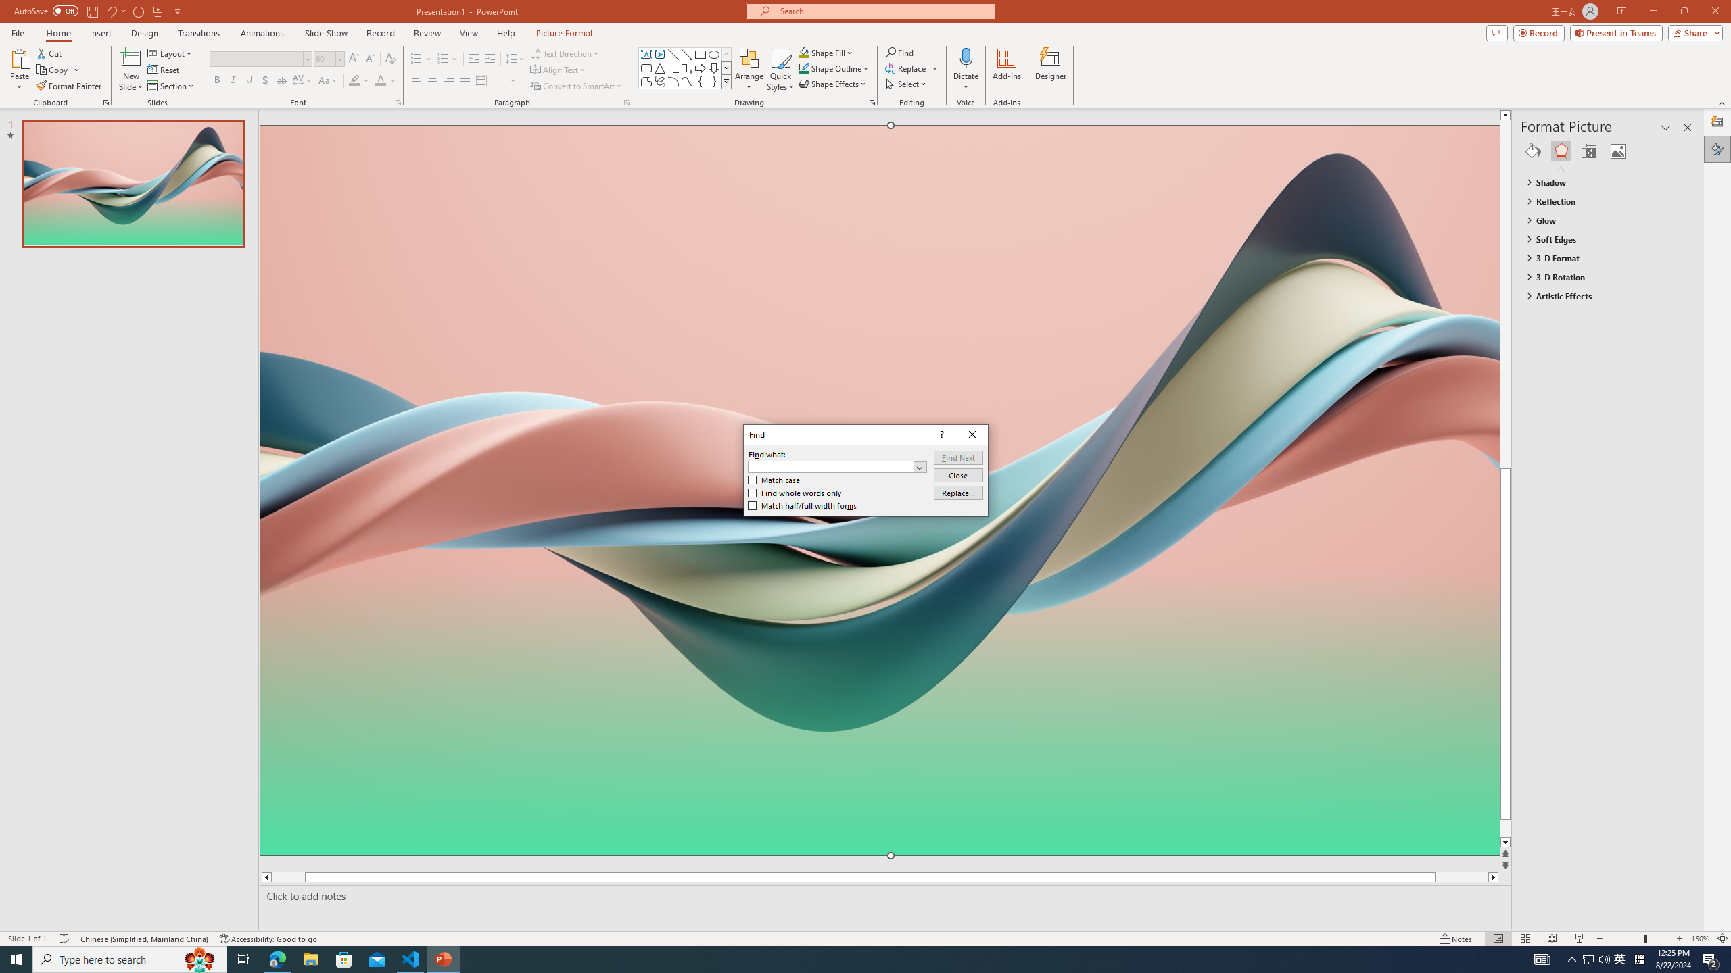 This screenshot has height=973, width=1731. Describe the element at coordinates (145, 33) in the screenshot. I see `Design` at that location.